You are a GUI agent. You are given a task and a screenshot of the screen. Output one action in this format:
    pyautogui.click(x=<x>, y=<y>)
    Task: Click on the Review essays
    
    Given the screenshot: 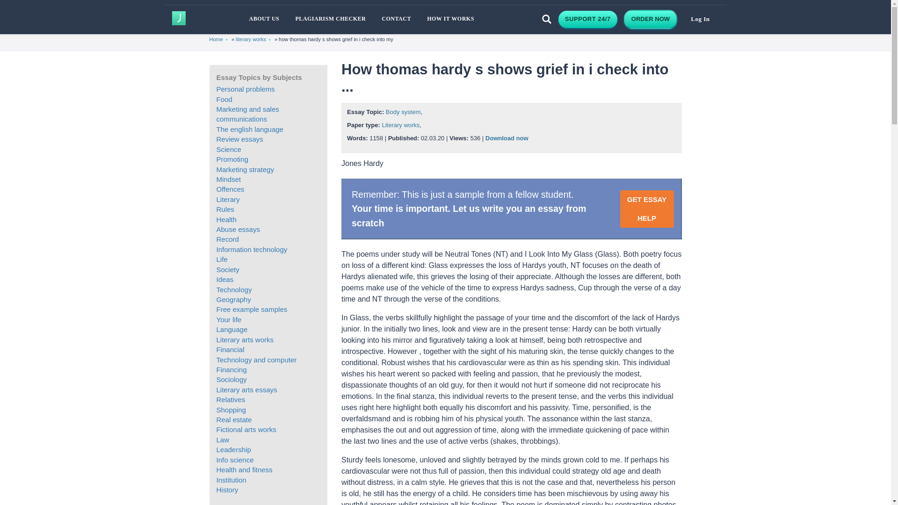 What is the action you would take?
    pyautogui.click(x=239, y=139)
    